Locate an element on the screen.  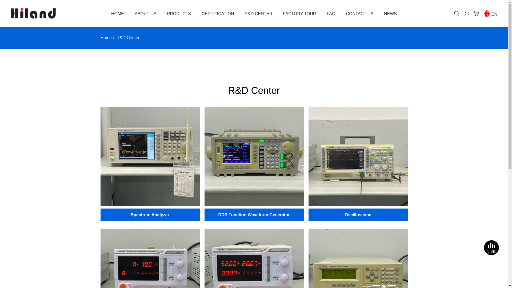
ABOUT US is located at coordinates (146, 12).